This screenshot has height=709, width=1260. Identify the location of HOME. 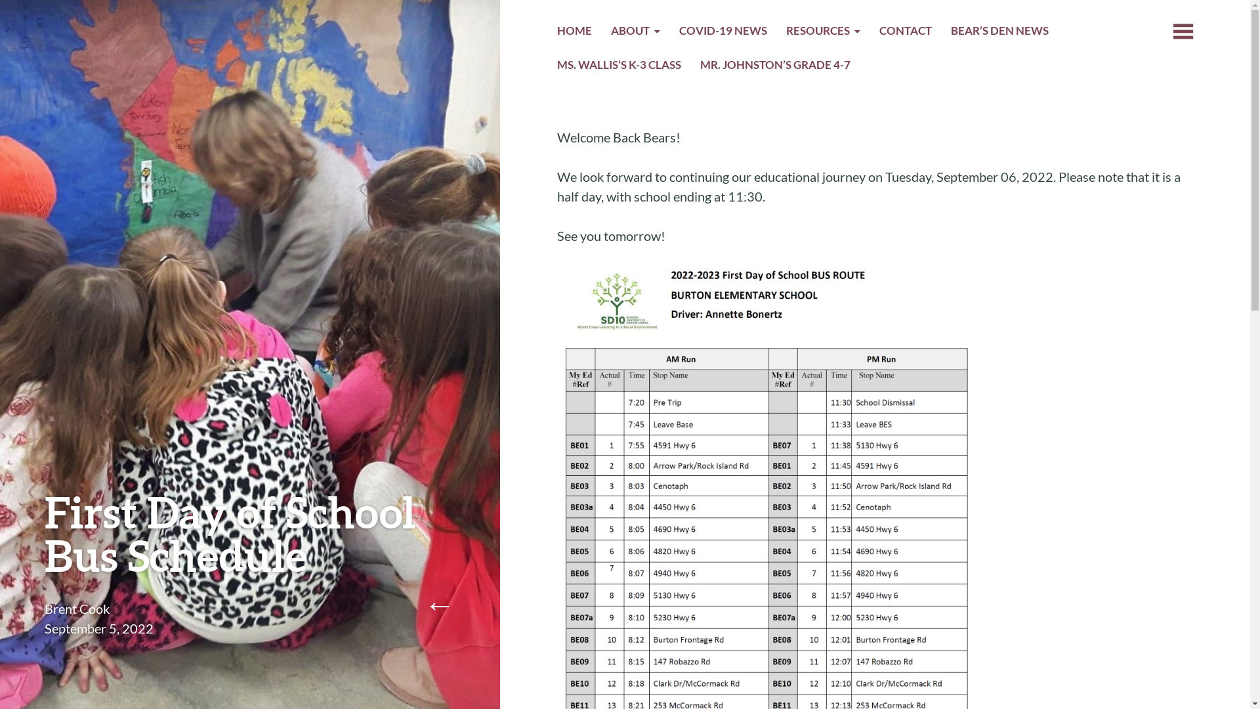
(575, 33).